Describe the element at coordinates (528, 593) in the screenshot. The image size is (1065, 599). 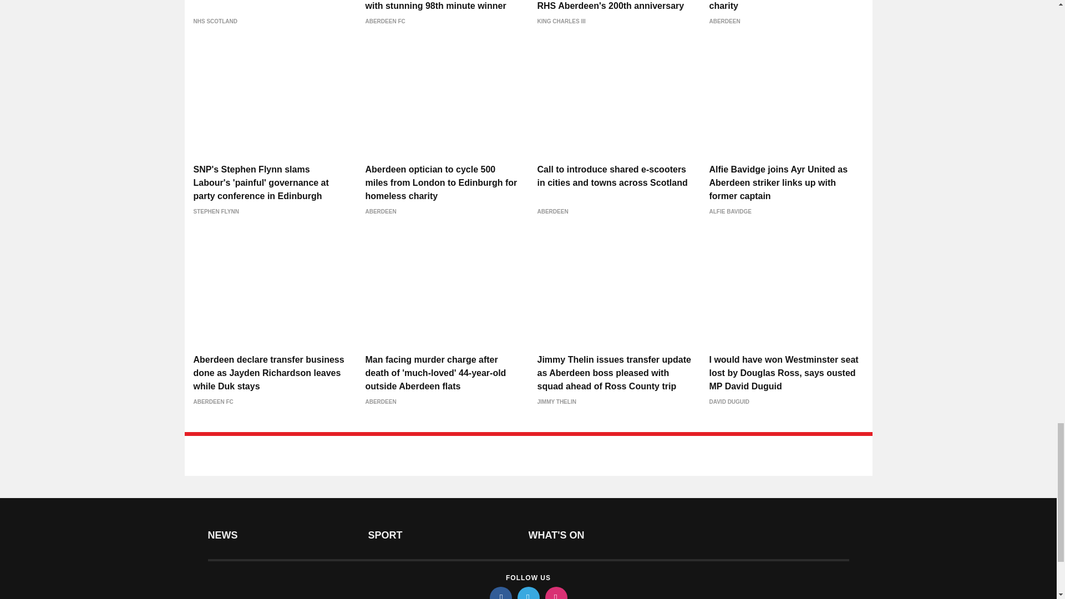
I see `twitter` at that location.